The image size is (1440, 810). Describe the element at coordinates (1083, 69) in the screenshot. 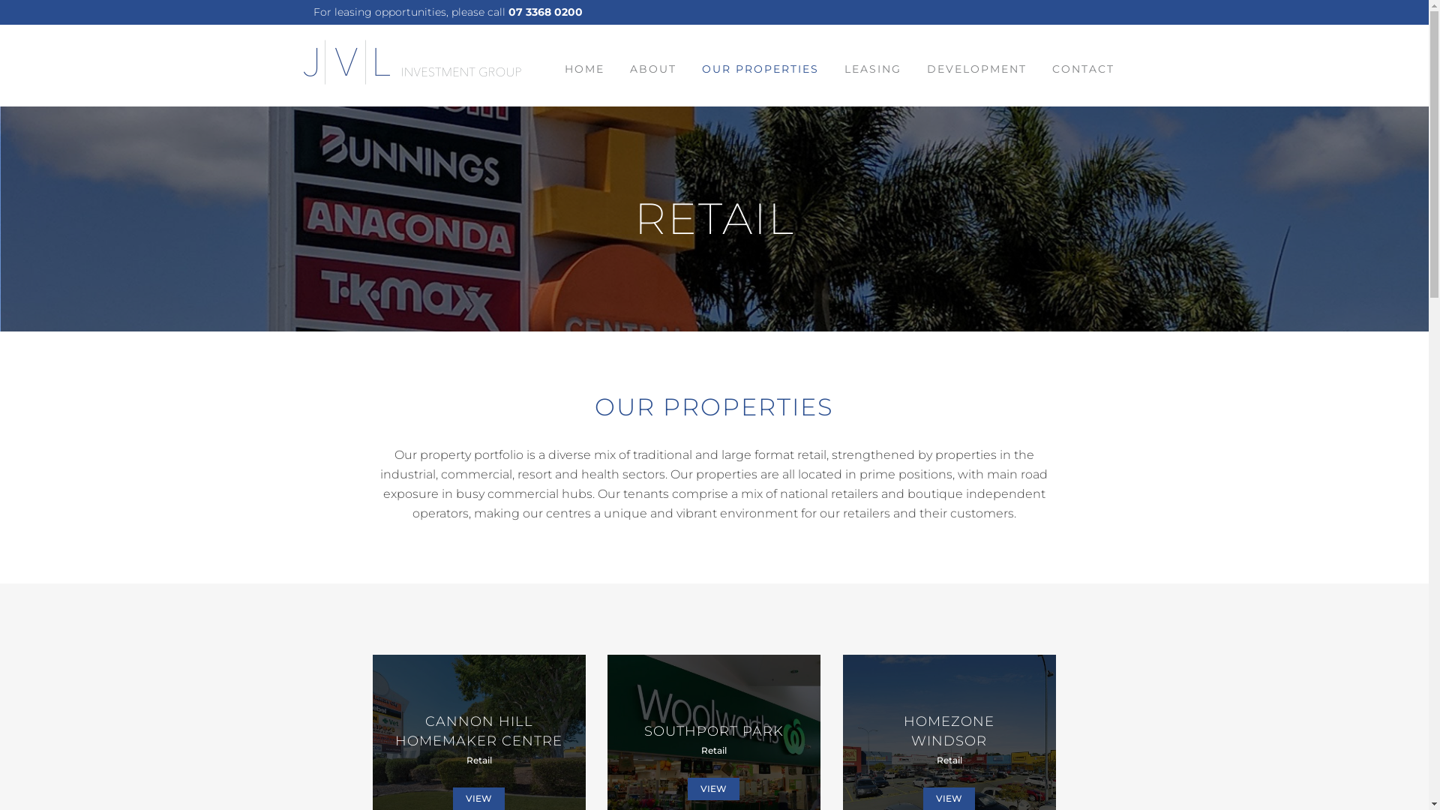

I see `CONTACT` at that location.